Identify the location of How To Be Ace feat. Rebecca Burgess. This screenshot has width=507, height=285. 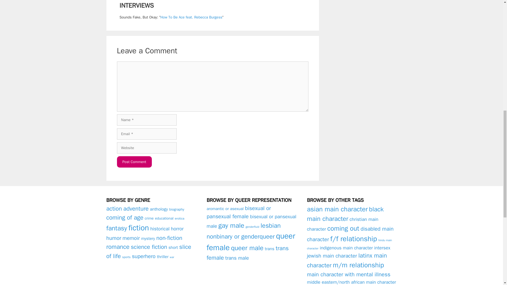
(191, 17).